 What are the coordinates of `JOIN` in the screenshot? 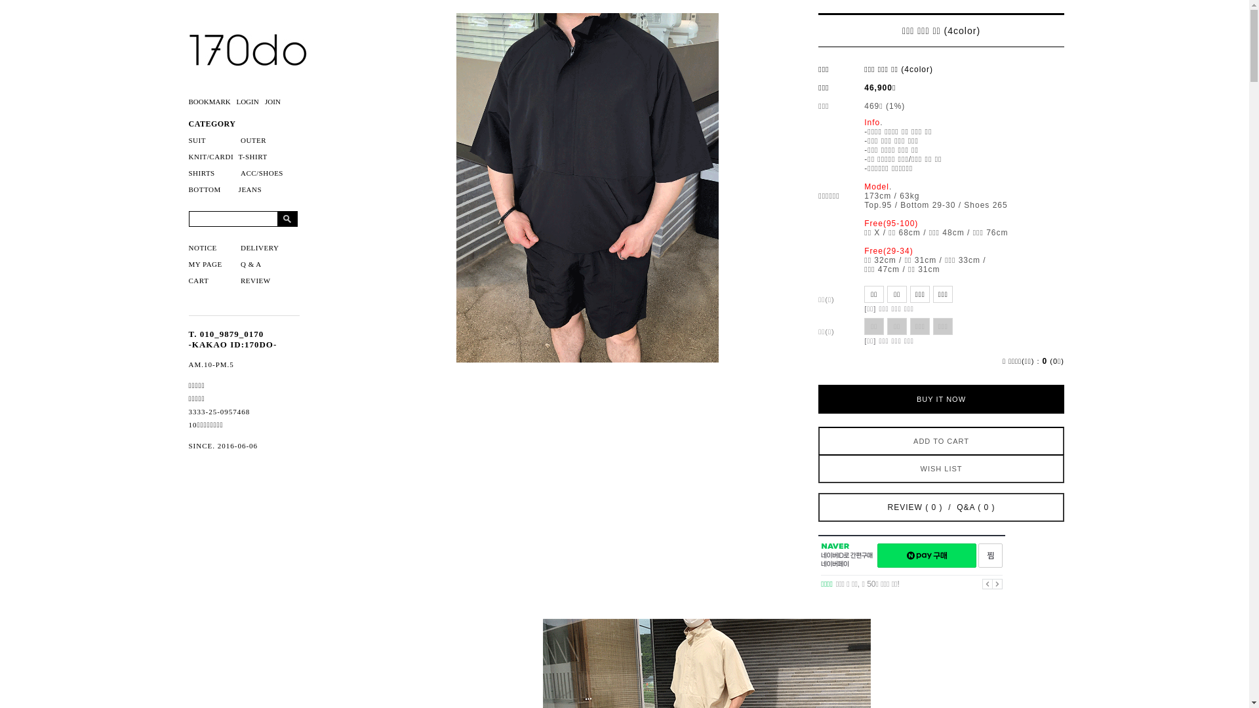 It's located at (275, 102).